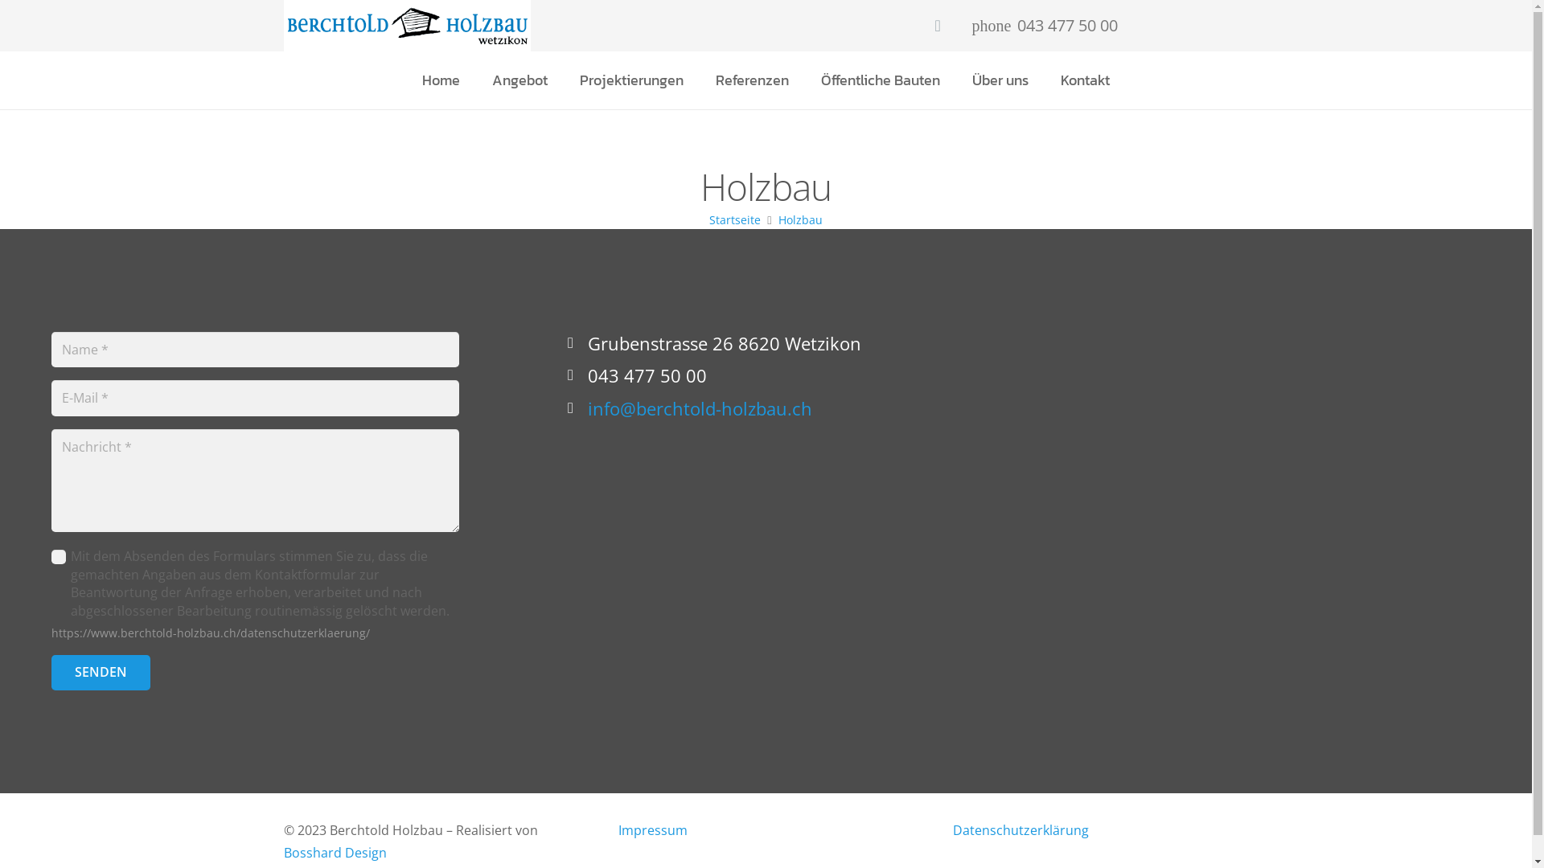  Describe the element at coordinates (938, 26) in the screenshot. I see `E-Mail` at that location.